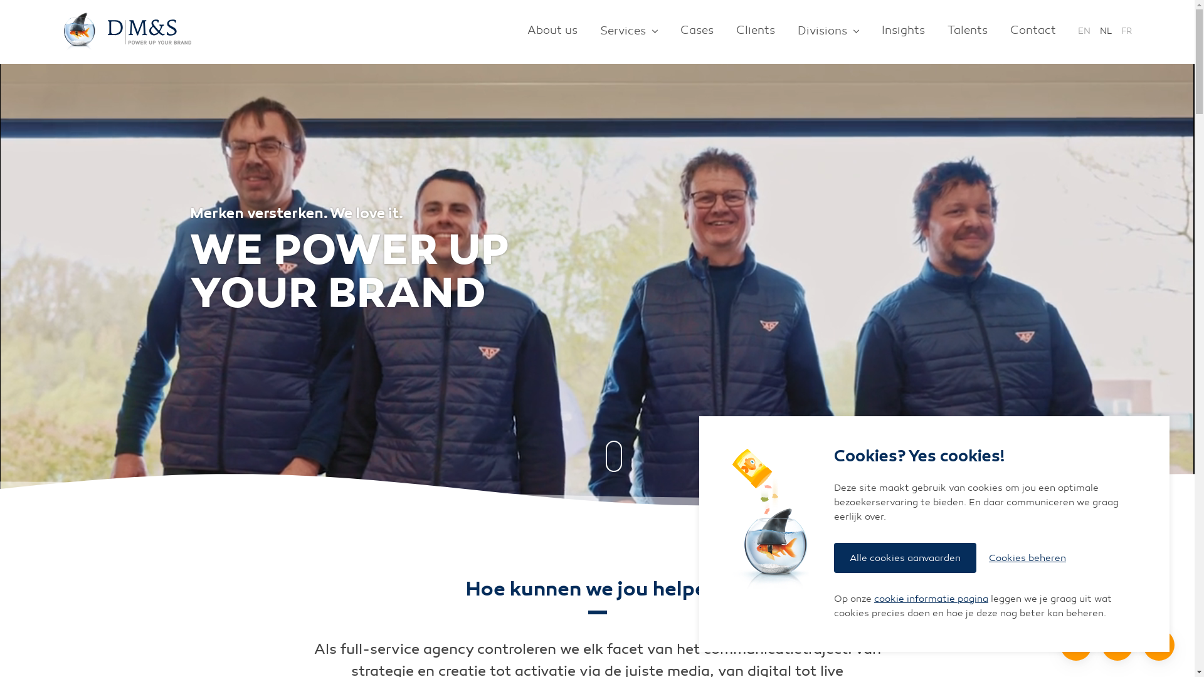 Image resolution: width=1204 pixels, height=677 pixels. What do you see at coordinates (918, 389) in the screenshot?
I see `Beurzen` at bounding box center [918, 389].